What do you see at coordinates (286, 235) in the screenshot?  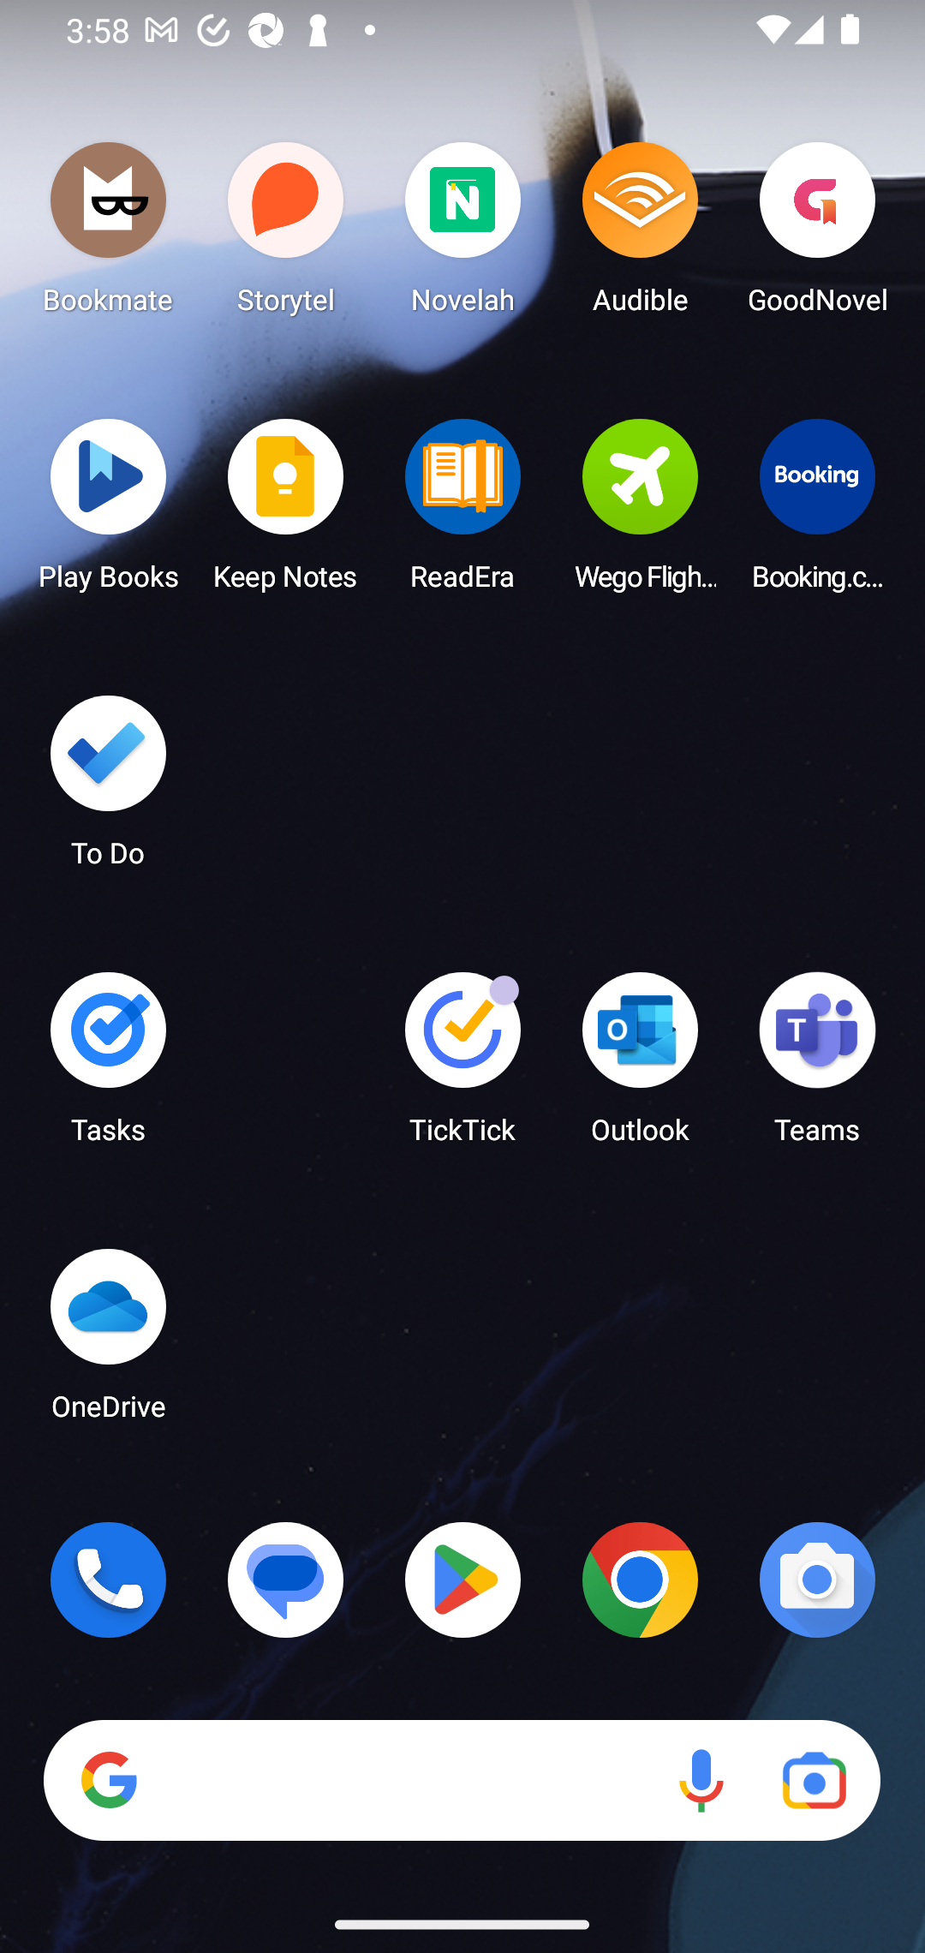 I see `Storytel` at bounding box center [286, 235].